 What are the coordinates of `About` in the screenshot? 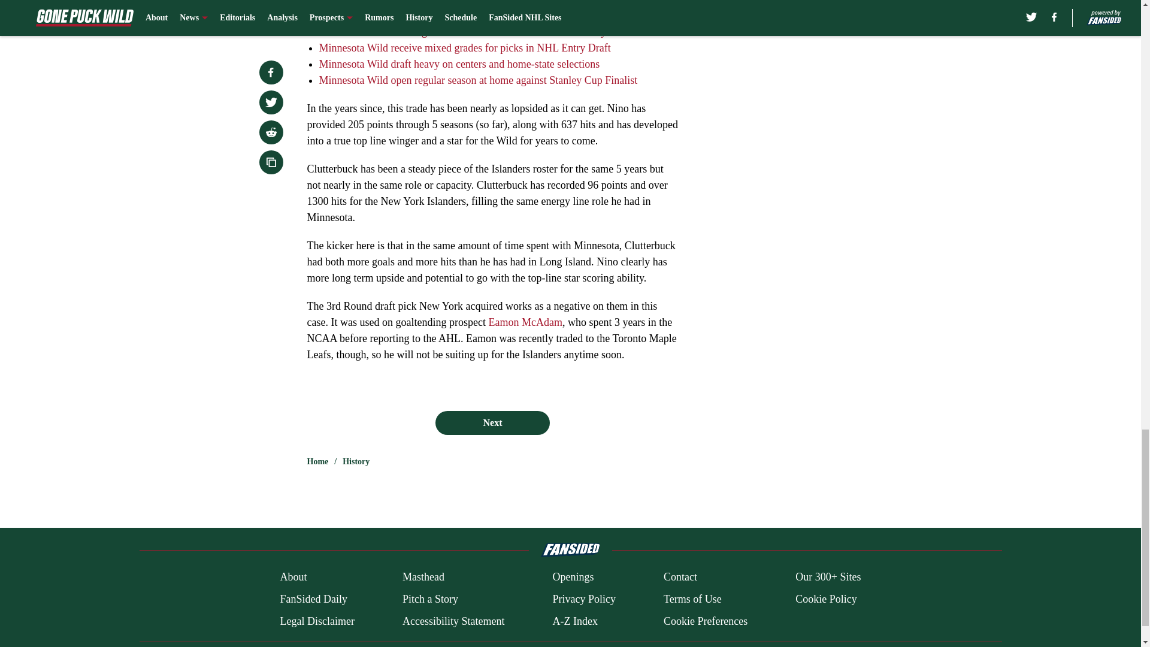 It's located at (293, 578).